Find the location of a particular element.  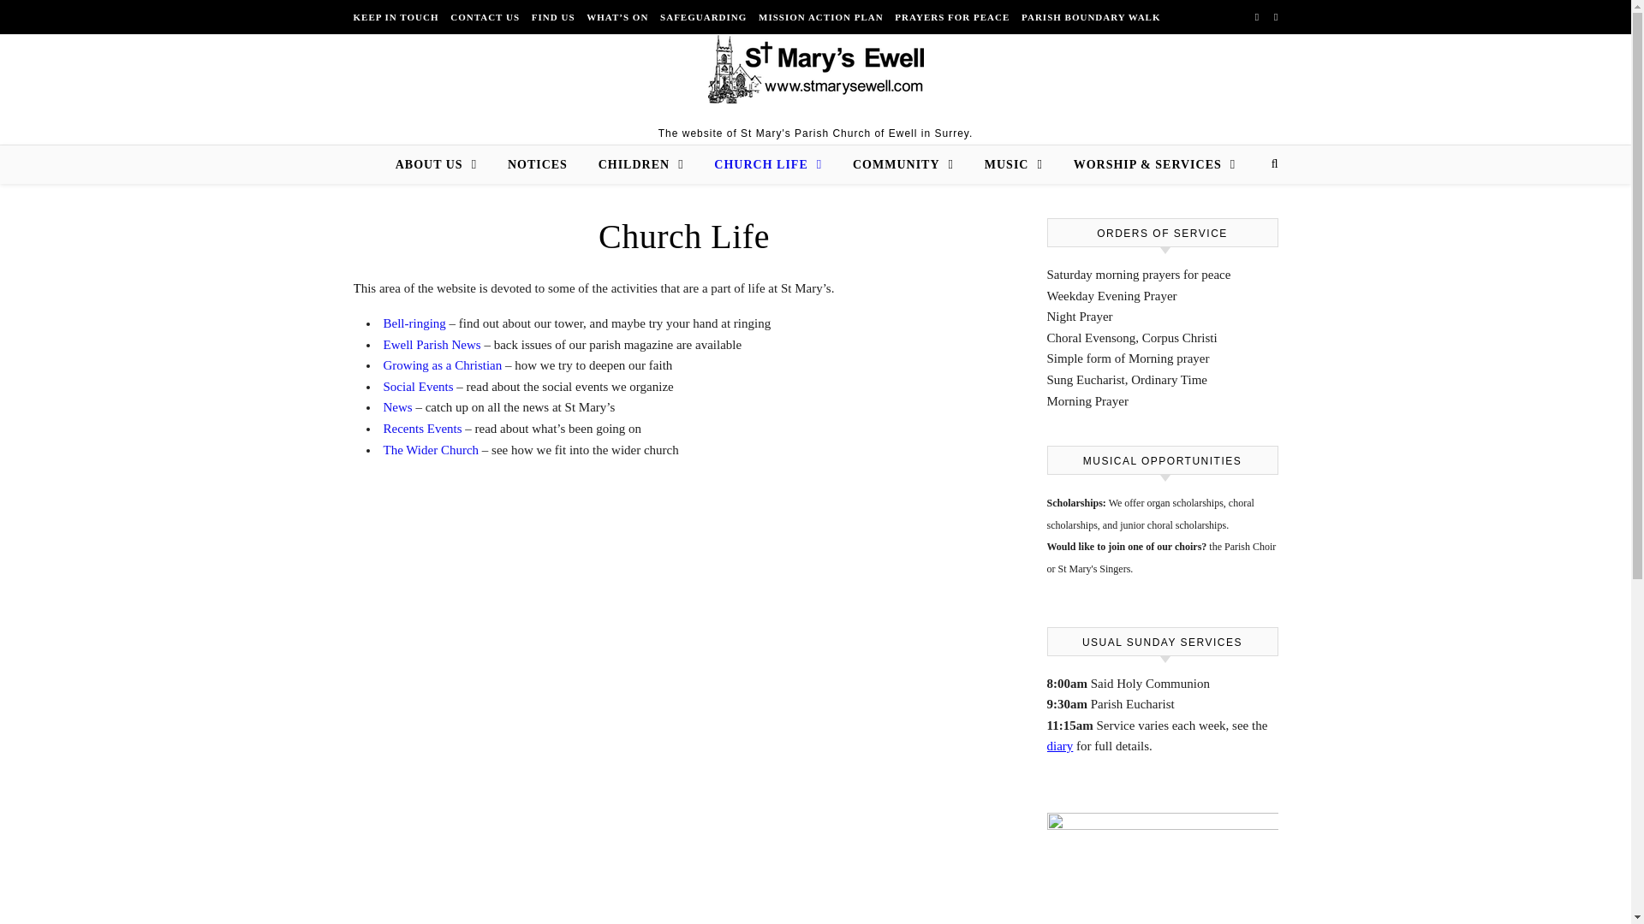

St Mary's Ewell is located at coordinates (814, 68).